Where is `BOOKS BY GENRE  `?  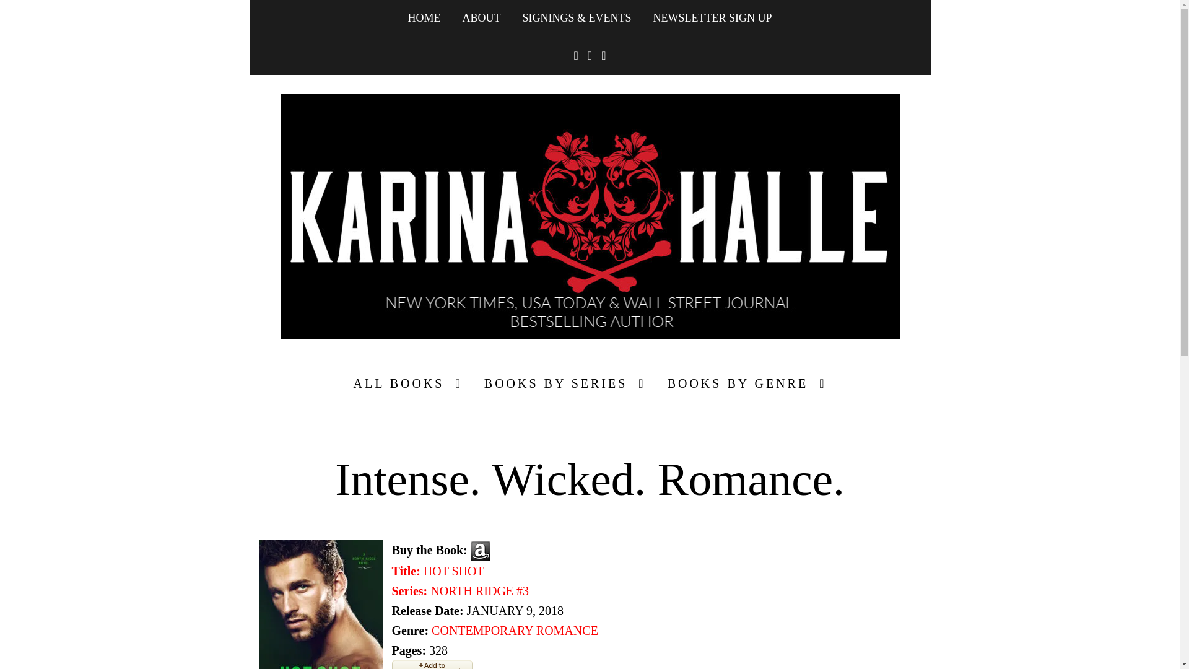
BOOKS BY GENRE   is located at coordinates (747, 383).